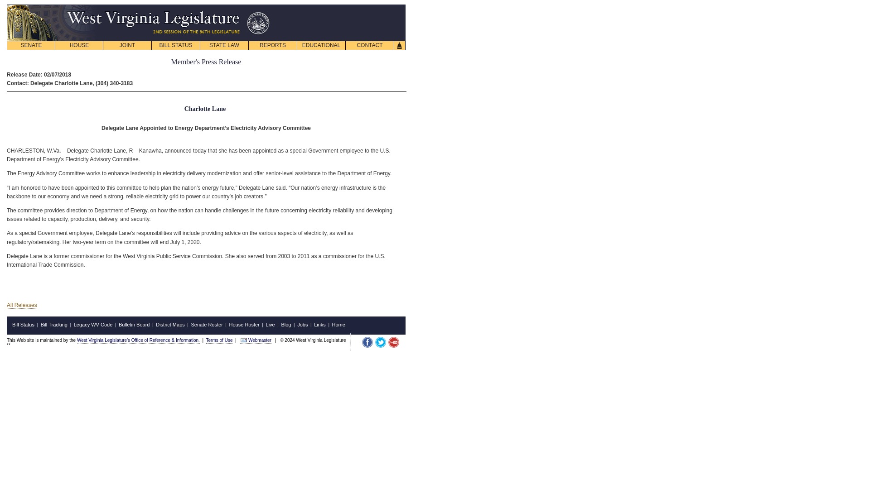 The width and height of the screenshot is (870, 489). What do you see at coordinates (176, 45) in the screenshot?
I see `BILL STATUS` at bounding box center [176, 45].